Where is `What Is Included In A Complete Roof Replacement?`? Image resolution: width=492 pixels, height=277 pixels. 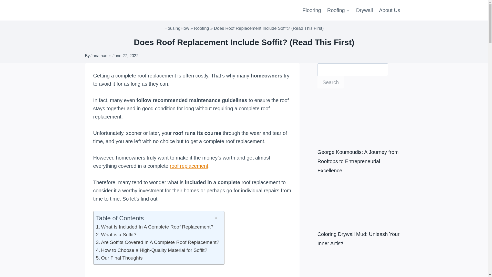
What Is Included In A Complete Roof Replacement? is located at coordinates (154, 227).